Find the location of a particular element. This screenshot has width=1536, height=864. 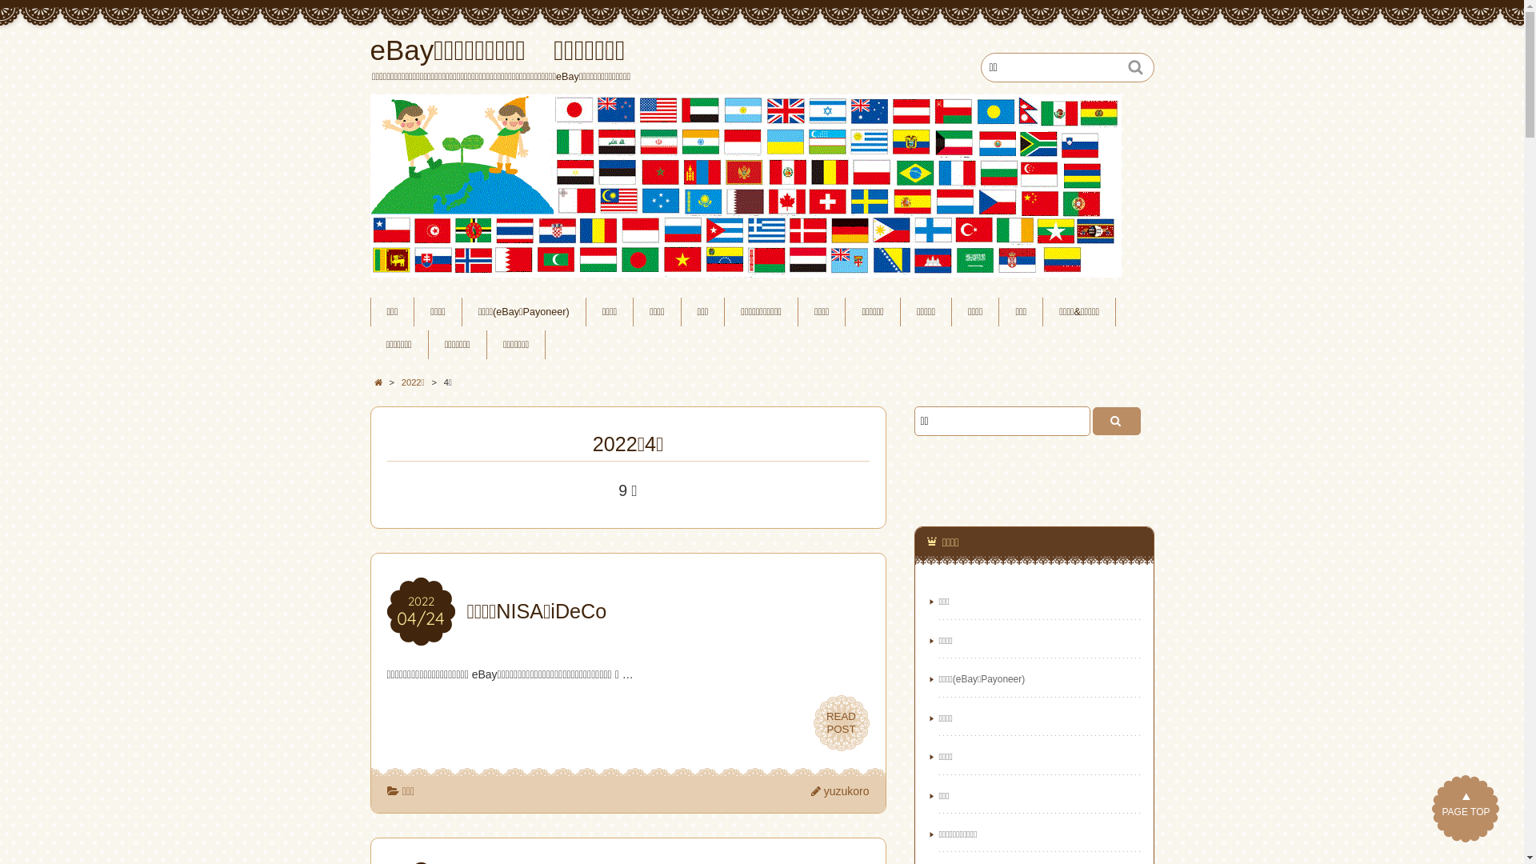

2022
04/24 is located at coordinates (421, 611).